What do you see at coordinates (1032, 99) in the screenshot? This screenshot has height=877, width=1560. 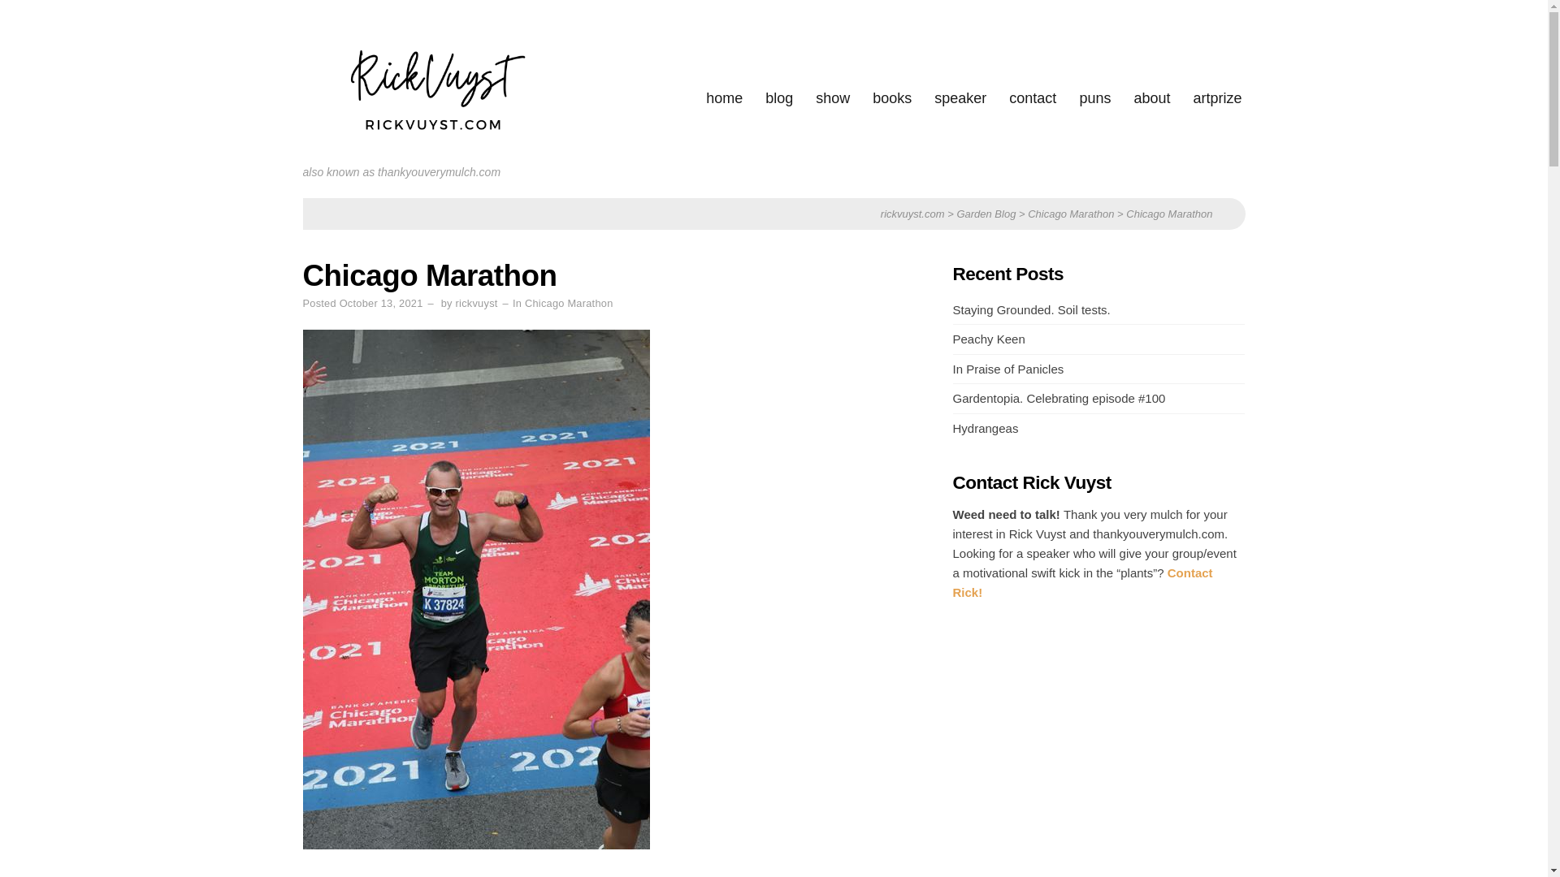 I see `contact` at bounding box center [1032, 99].